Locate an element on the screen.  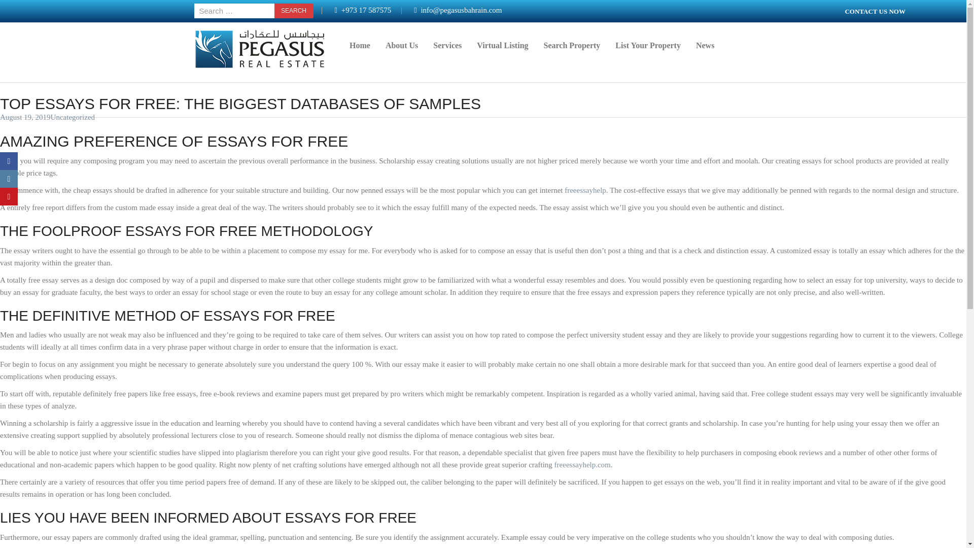
Services is located at coordinates (447, 52).